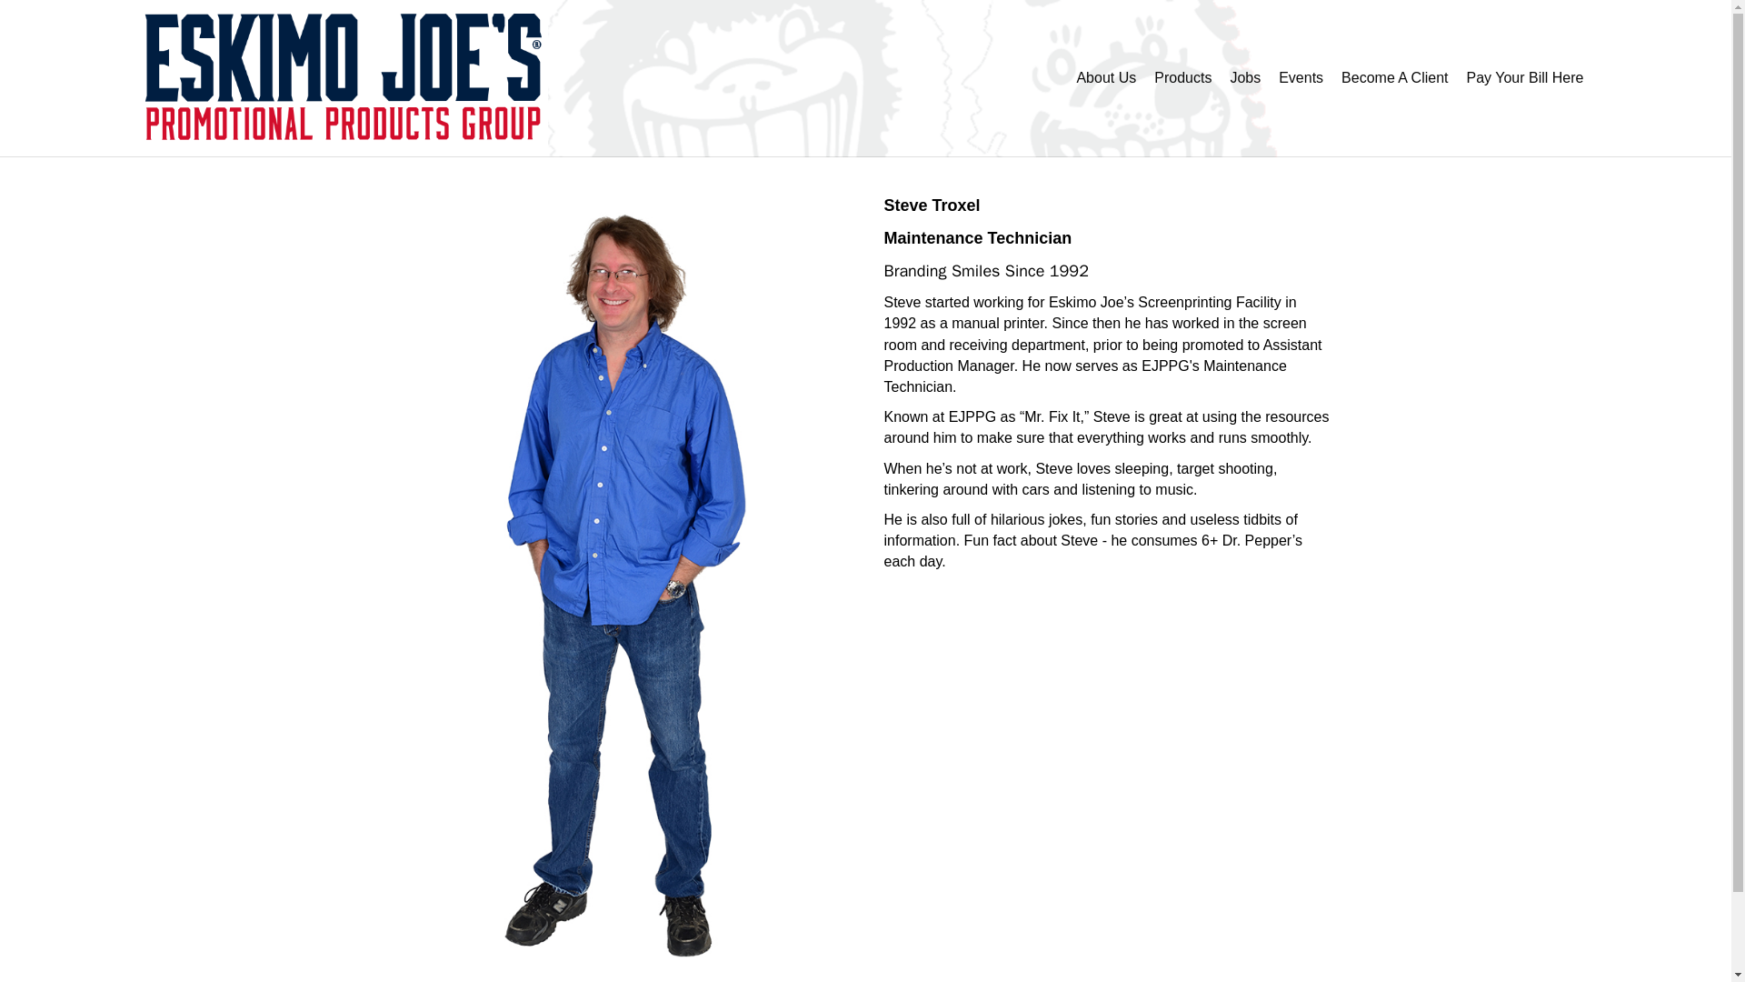 This screenshot has width=1745, height=982. I want to click on Become A Client, so click(1394, 78).